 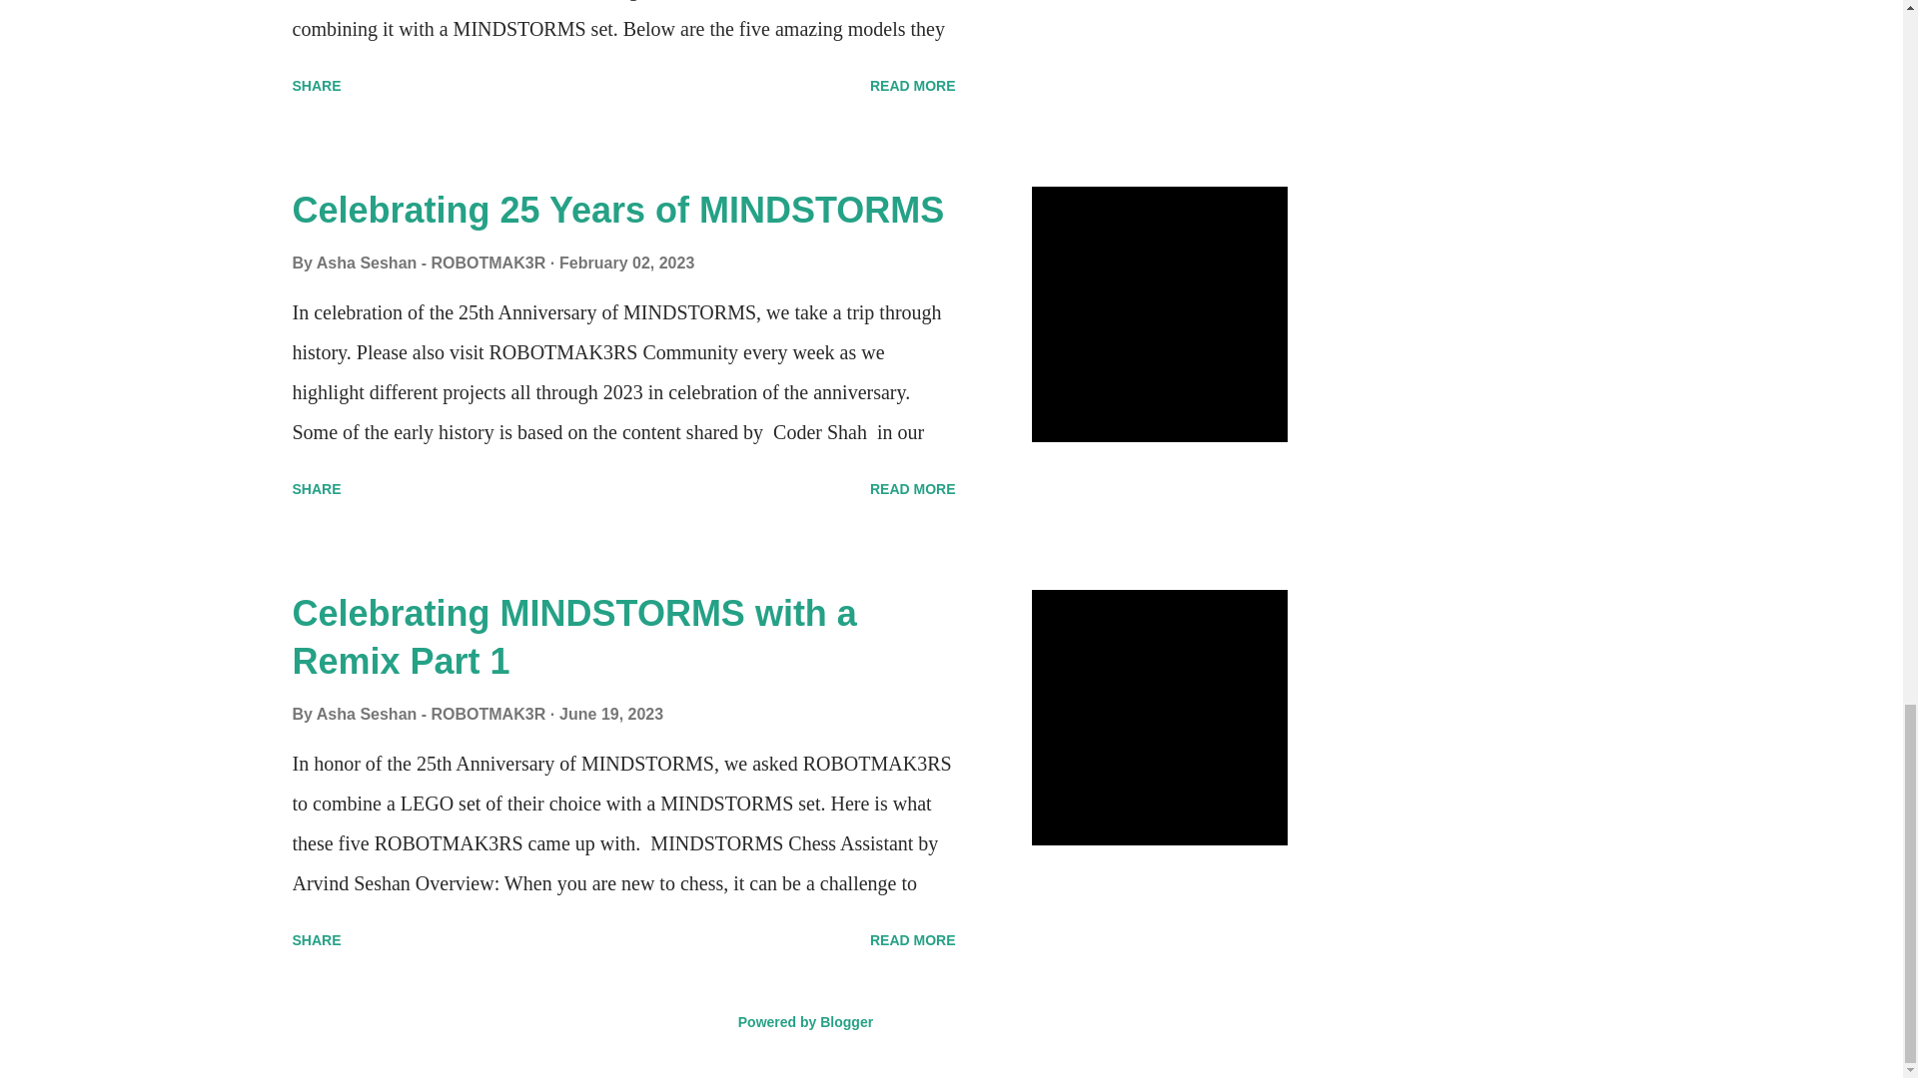 What do you see at coordinates (913, 86) in the screenshot?
I see `READ MORE` at bounding box center [913, 86].